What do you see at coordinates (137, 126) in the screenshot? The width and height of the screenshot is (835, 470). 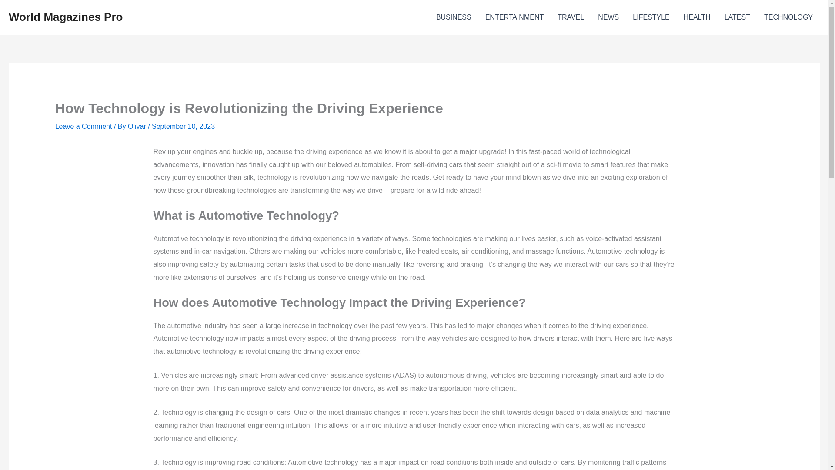 I see `Olivar` at bounding box center [137, 126].